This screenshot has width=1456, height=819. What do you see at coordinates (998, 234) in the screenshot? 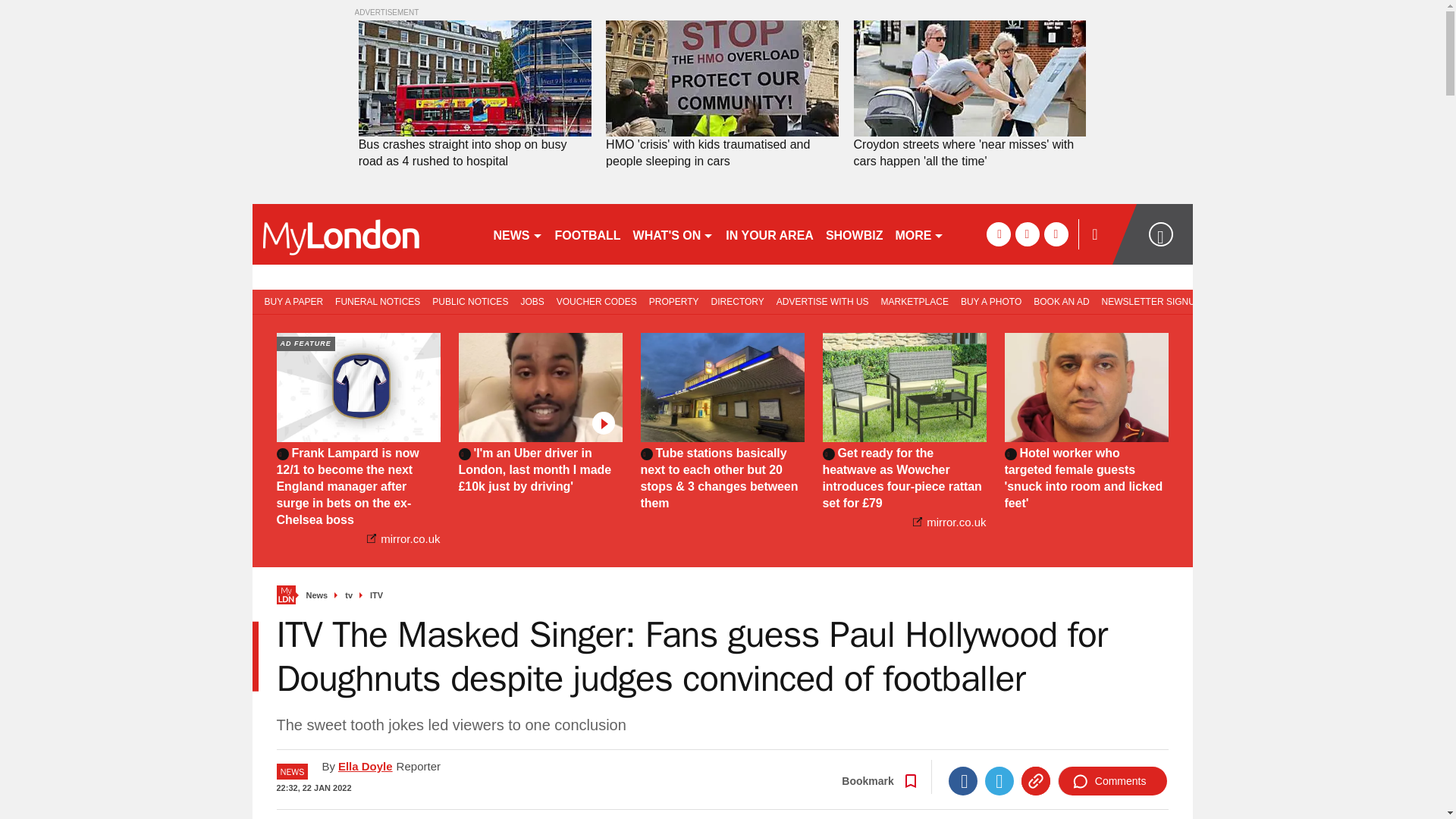
I see `facebook` at bounding box center [998, 234].